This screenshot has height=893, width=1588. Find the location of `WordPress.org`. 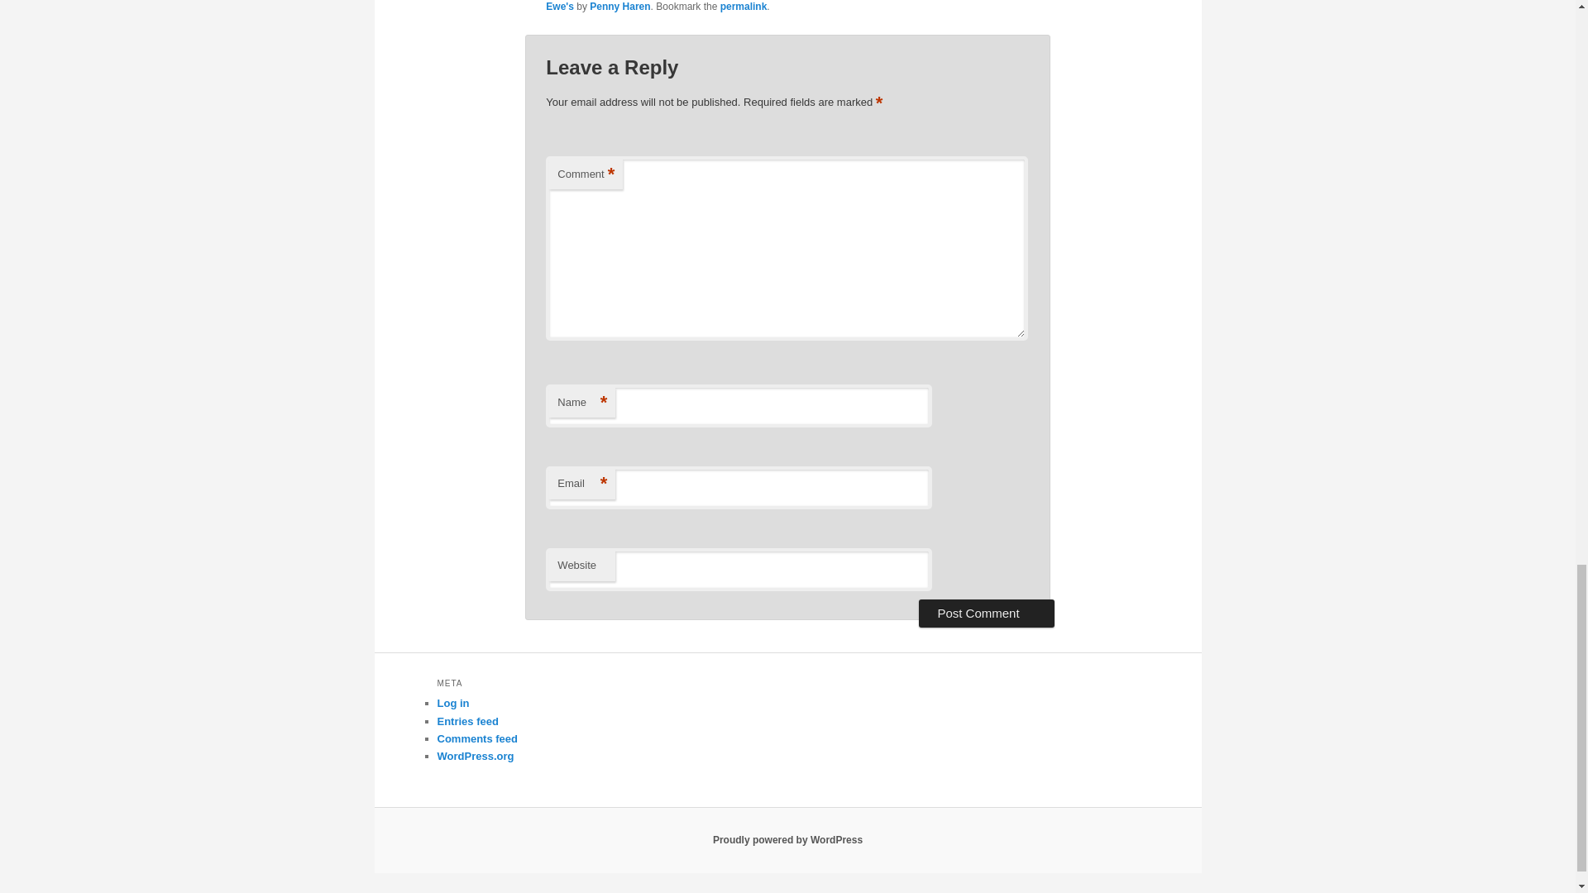

WordPress.org is located at coordinates (475, 756).